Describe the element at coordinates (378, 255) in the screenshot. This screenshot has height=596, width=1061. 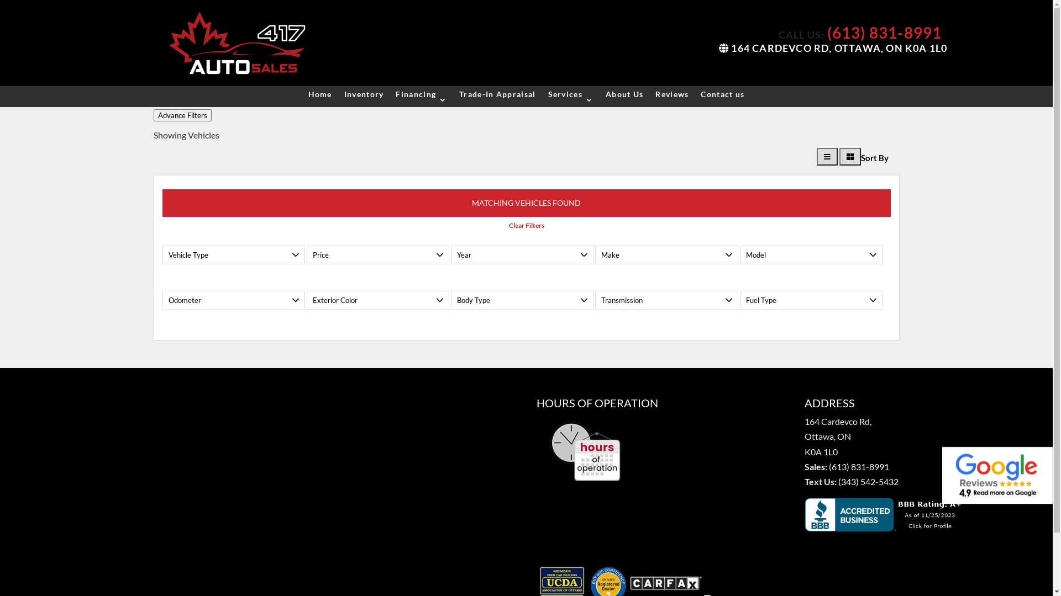
I see `Price` at that location.